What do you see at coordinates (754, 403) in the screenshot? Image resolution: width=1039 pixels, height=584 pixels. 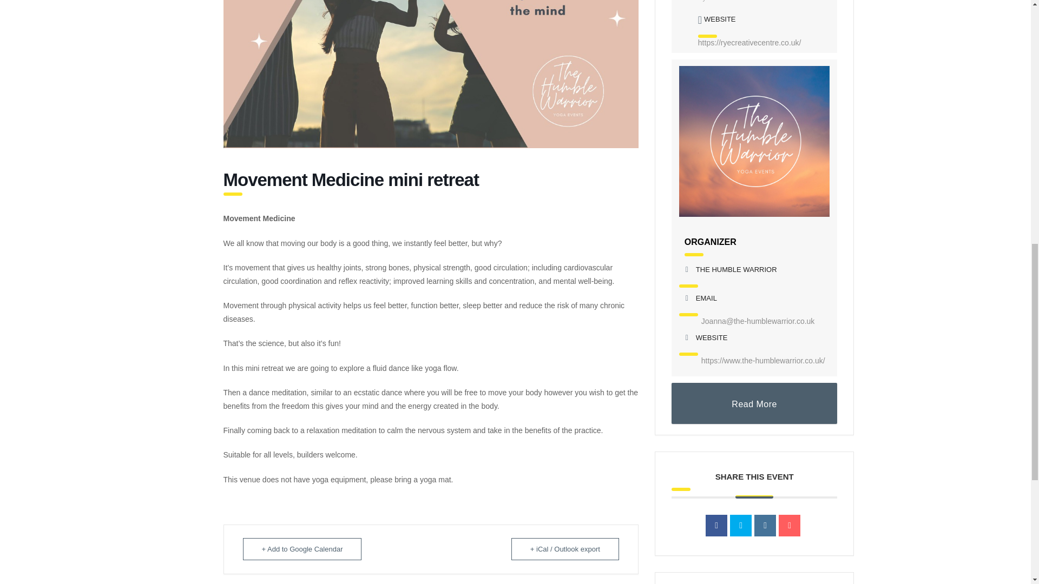 I see `Read More` at bounding box center [754, 403].